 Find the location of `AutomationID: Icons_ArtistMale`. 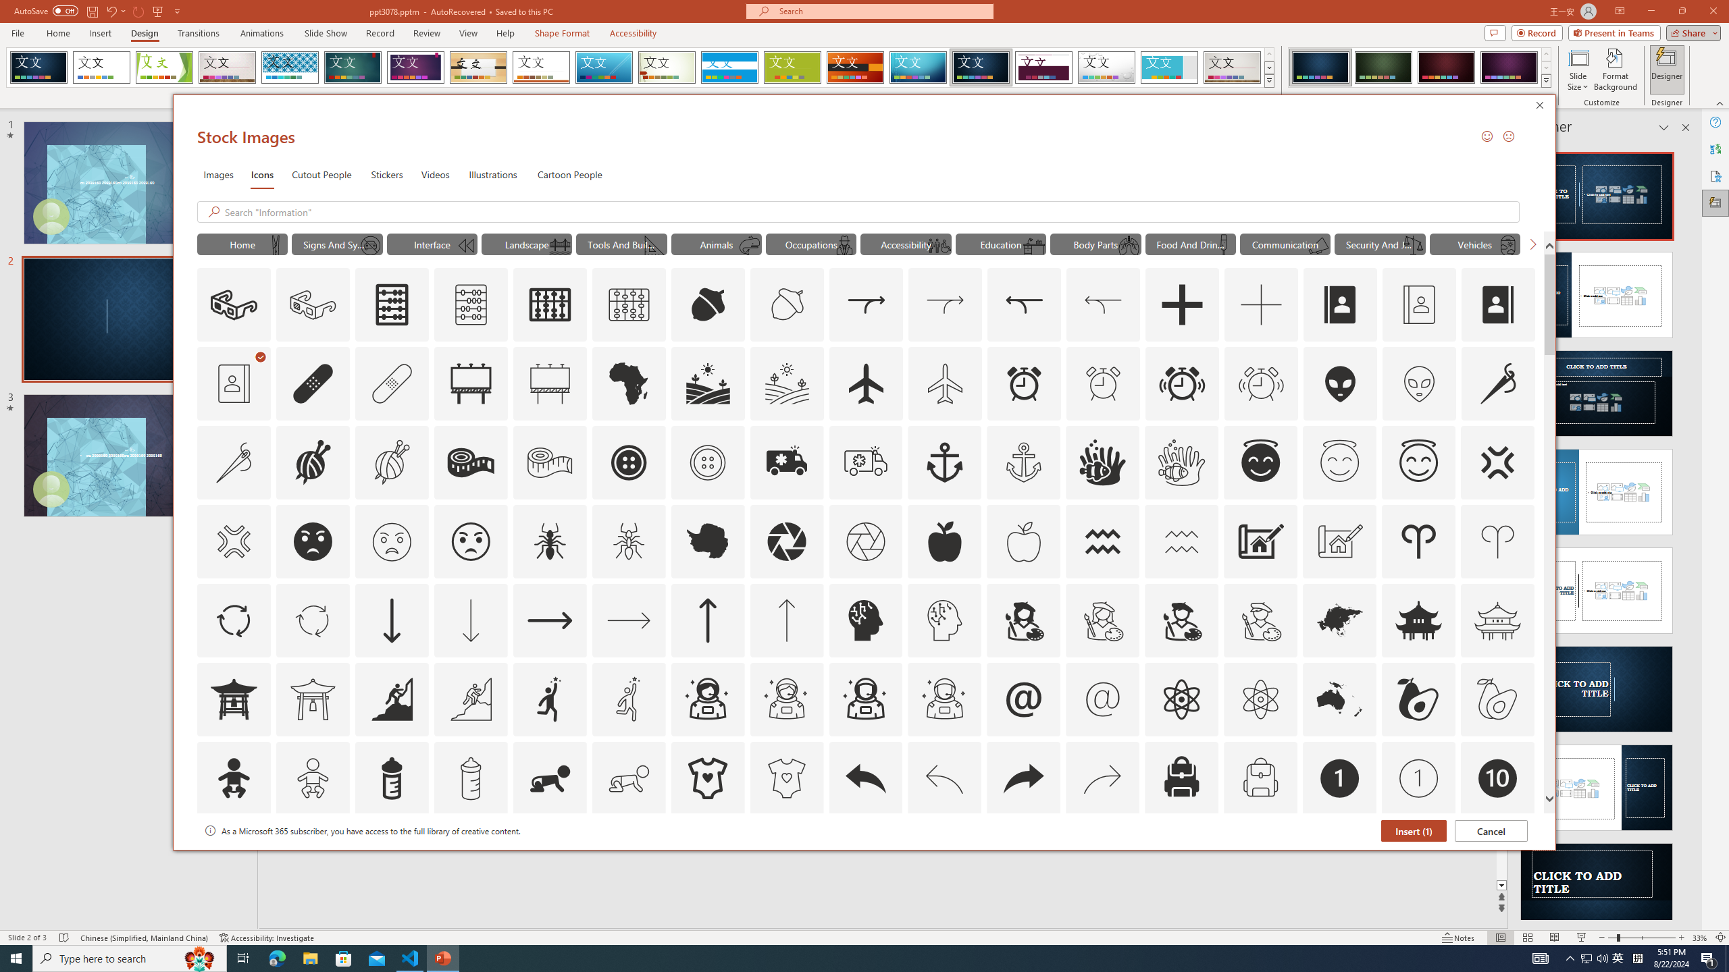

AutomationID: Icons_ArtistMale is located at coordinates (1182, 620).